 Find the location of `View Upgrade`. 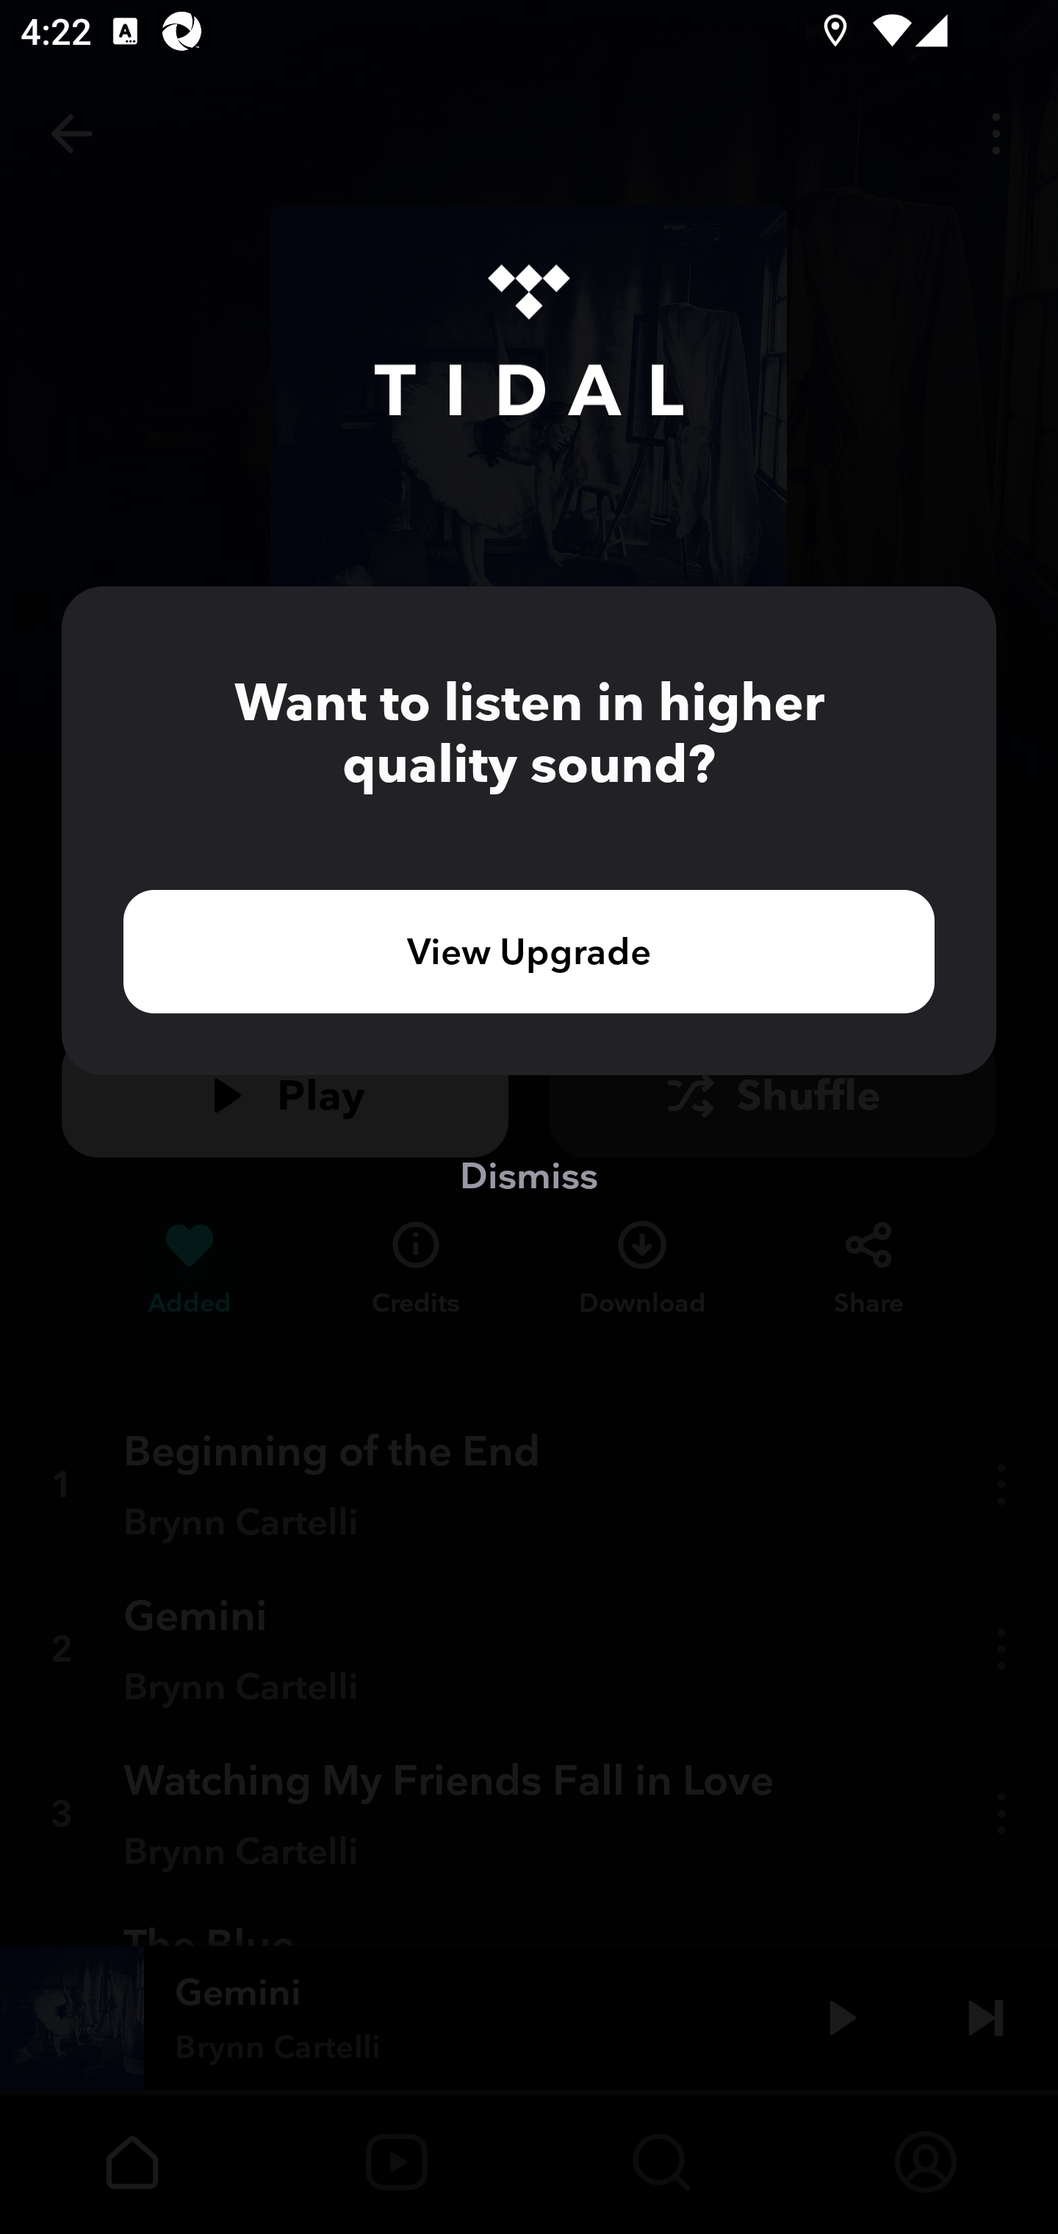

View Upgrade is located at coordinates (529, 951).